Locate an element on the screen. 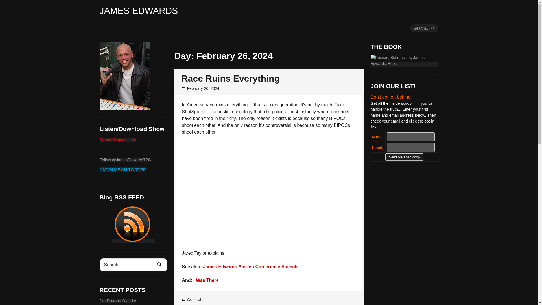  James Edwards AmRen Conference Speech is located at coordinates (250, 267).